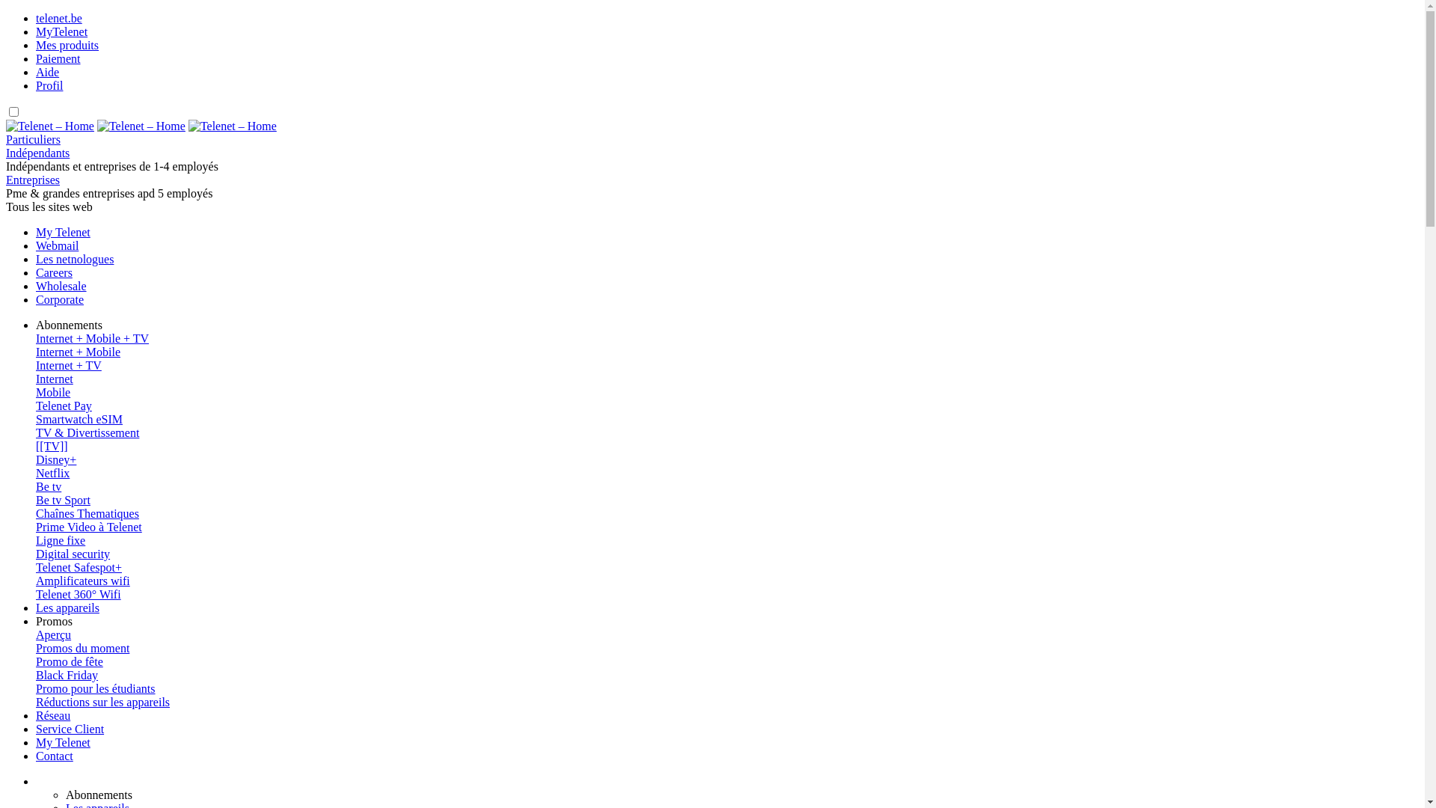 This screenshot has height=808, width=1436. I want to click on Digital security, so click(727, 554).